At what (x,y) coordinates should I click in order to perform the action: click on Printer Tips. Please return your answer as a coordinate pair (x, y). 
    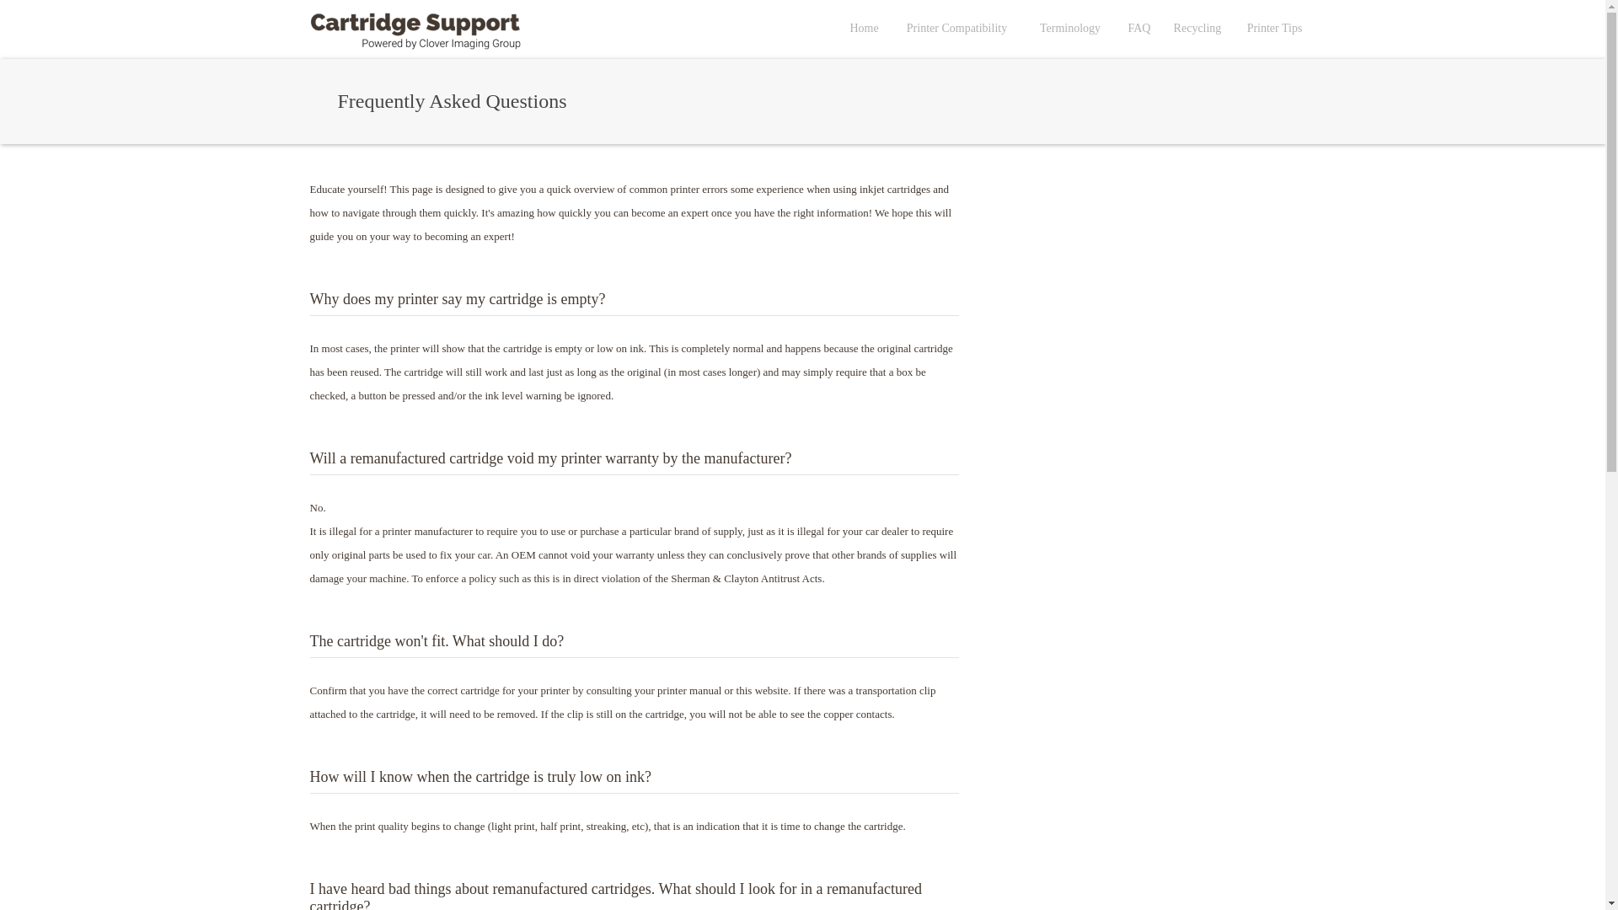
    Looking at the image, I should click on (1274, 28).